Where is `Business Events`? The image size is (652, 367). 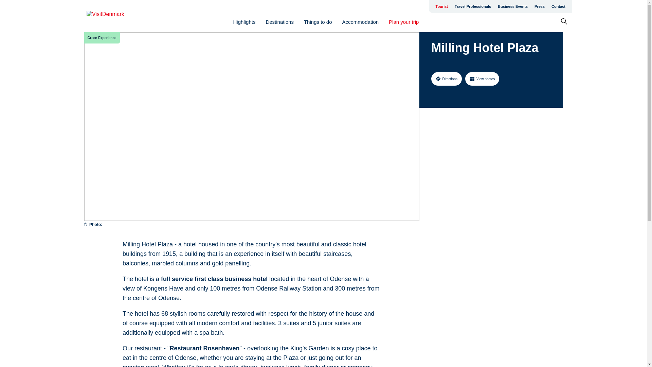
Business Events is located at coordinates (513, 6).